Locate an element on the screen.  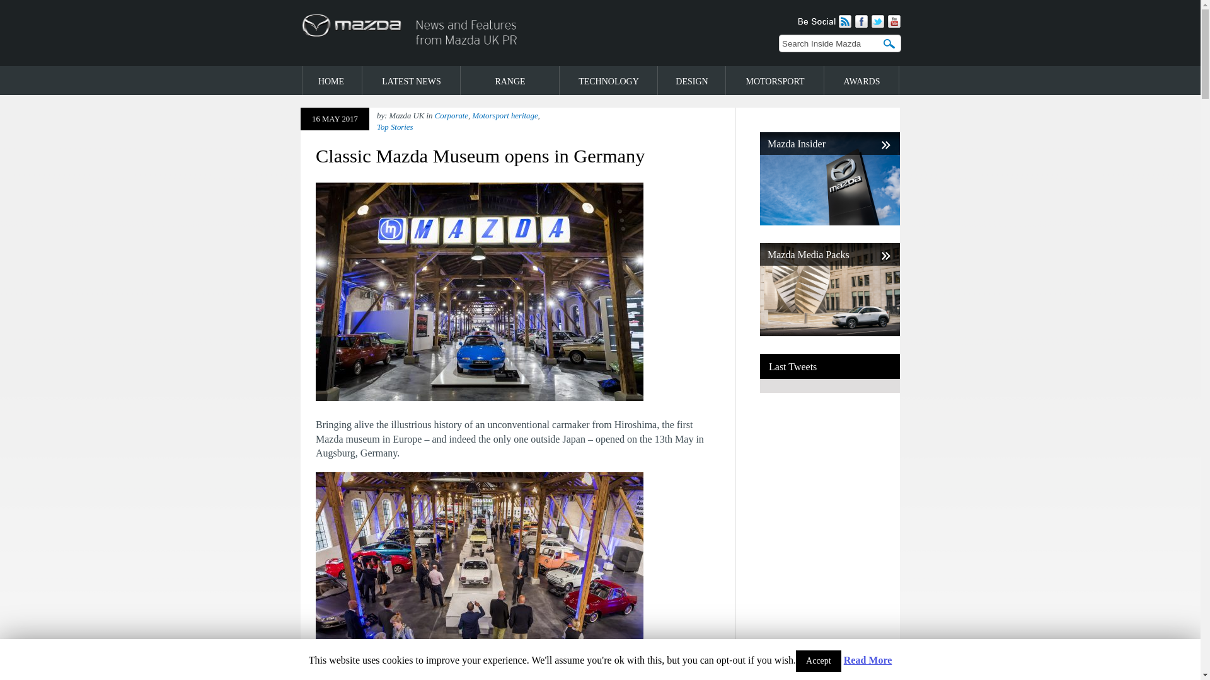
Mazda UK on Facebook is located at coordinates (860, 25).